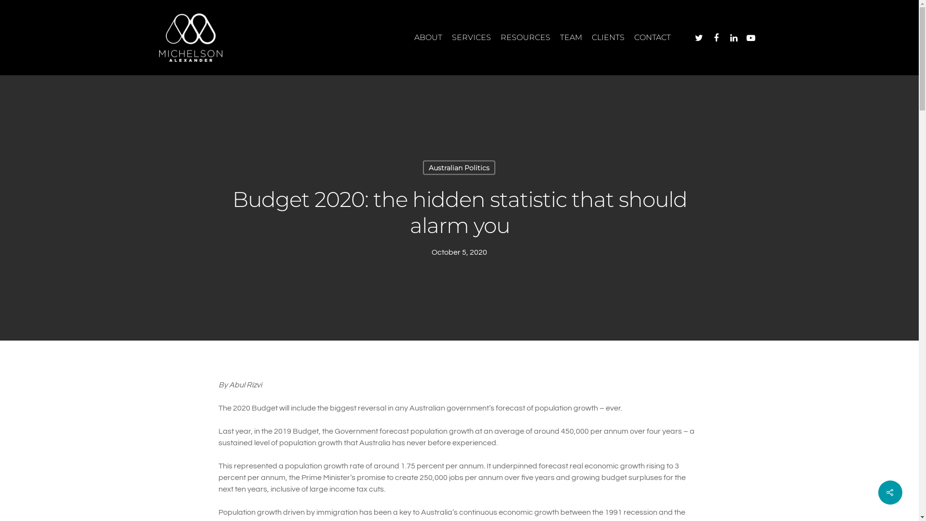 This screenshot has height=521, width=926. What do you see at coordinates (526, 38) in the screenshot?
I see `RESOURCES` at bounding box center [526, 38].